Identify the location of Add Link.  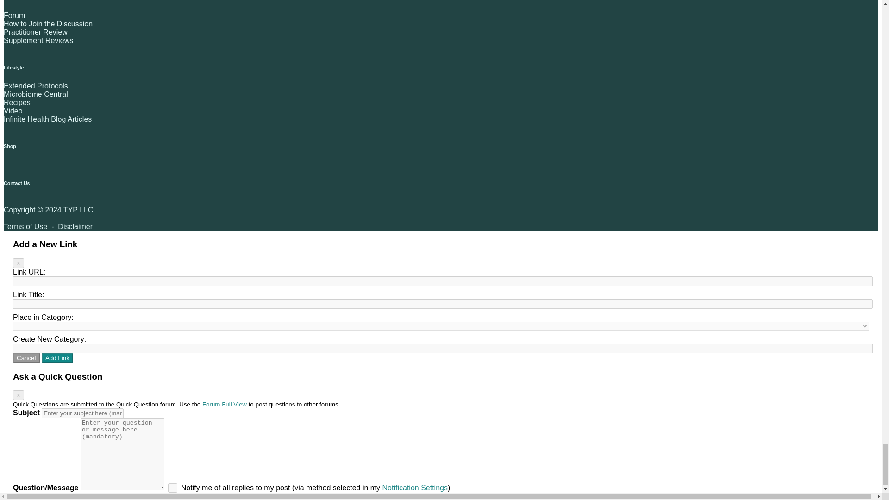
(57, 358).